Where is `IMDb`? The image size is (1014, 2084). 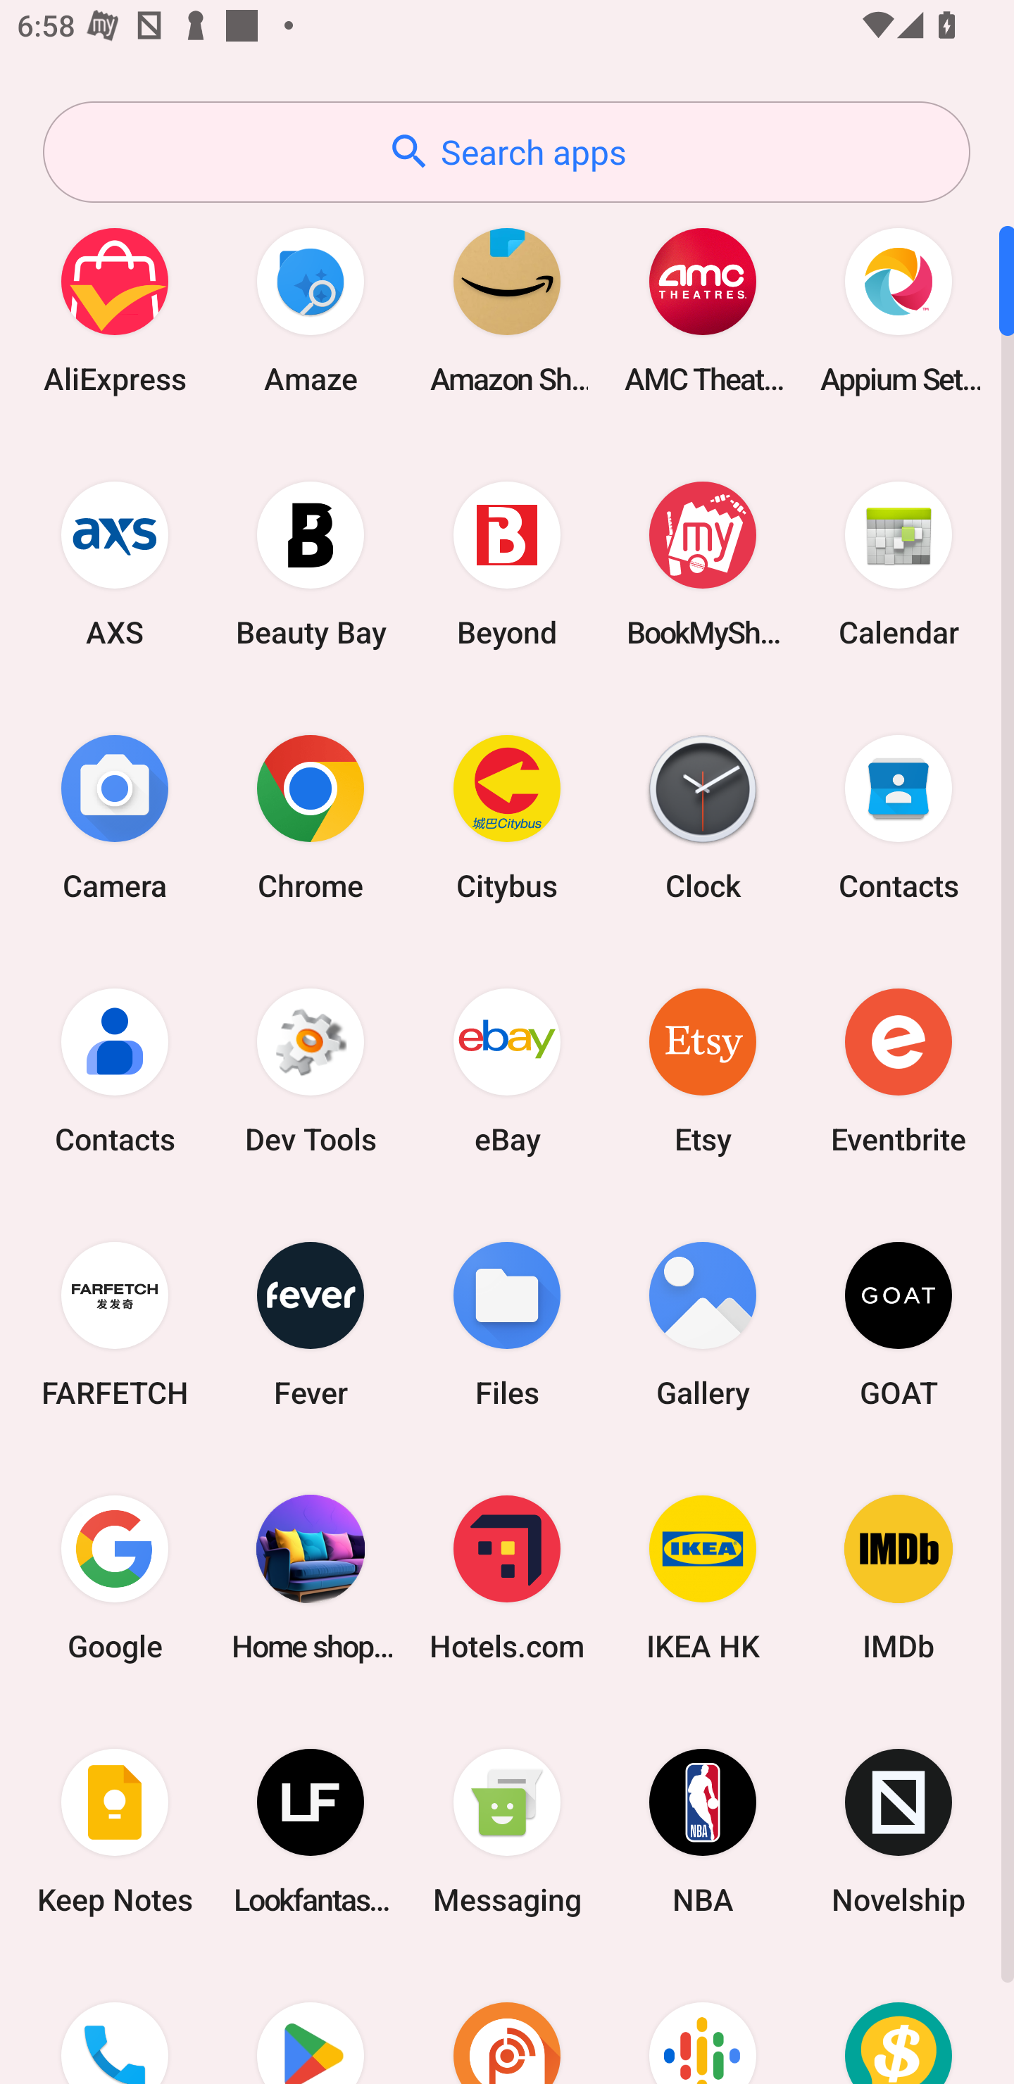
IMDb is located at coordinates (899, 1577).